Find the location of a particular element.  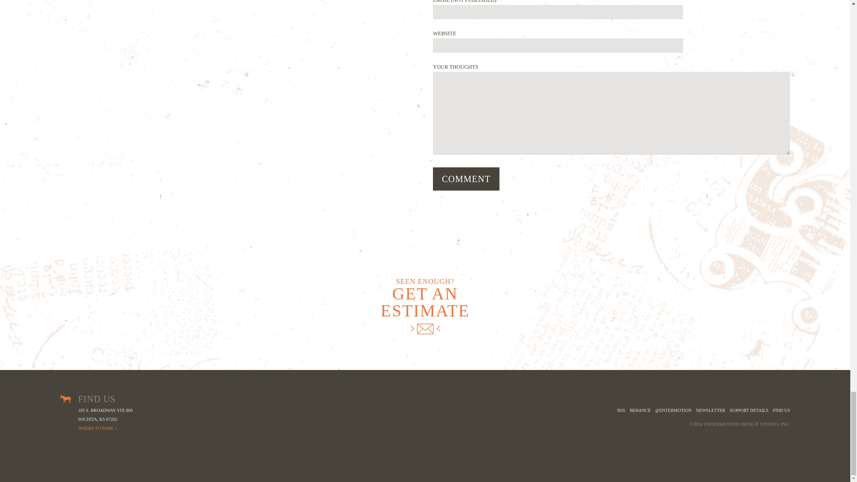

BEHANCE is located at coordinates (640, 411).